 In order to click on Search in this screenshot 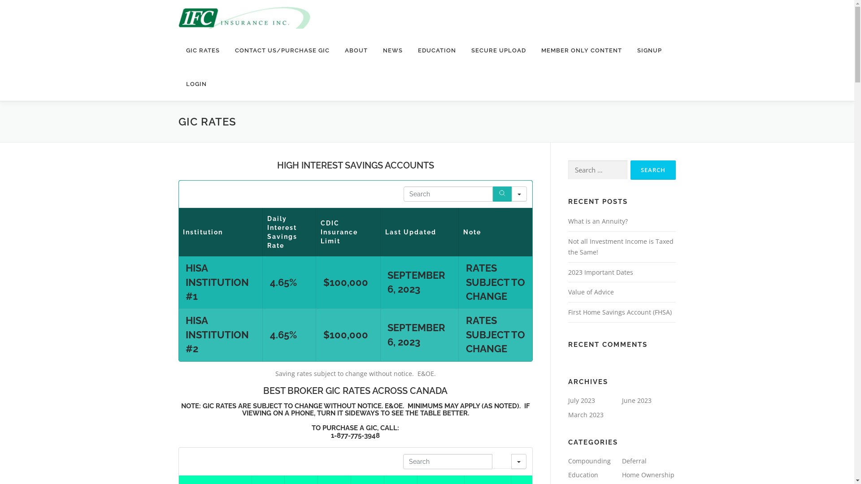, I will do `click(502, 462)`.